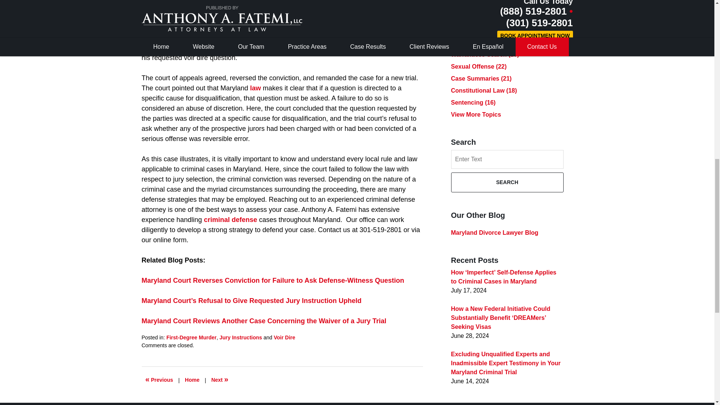 This screenshot has width=720, height=405. I want to click on View all posts in First-Degree Murder, so click(191, 337).